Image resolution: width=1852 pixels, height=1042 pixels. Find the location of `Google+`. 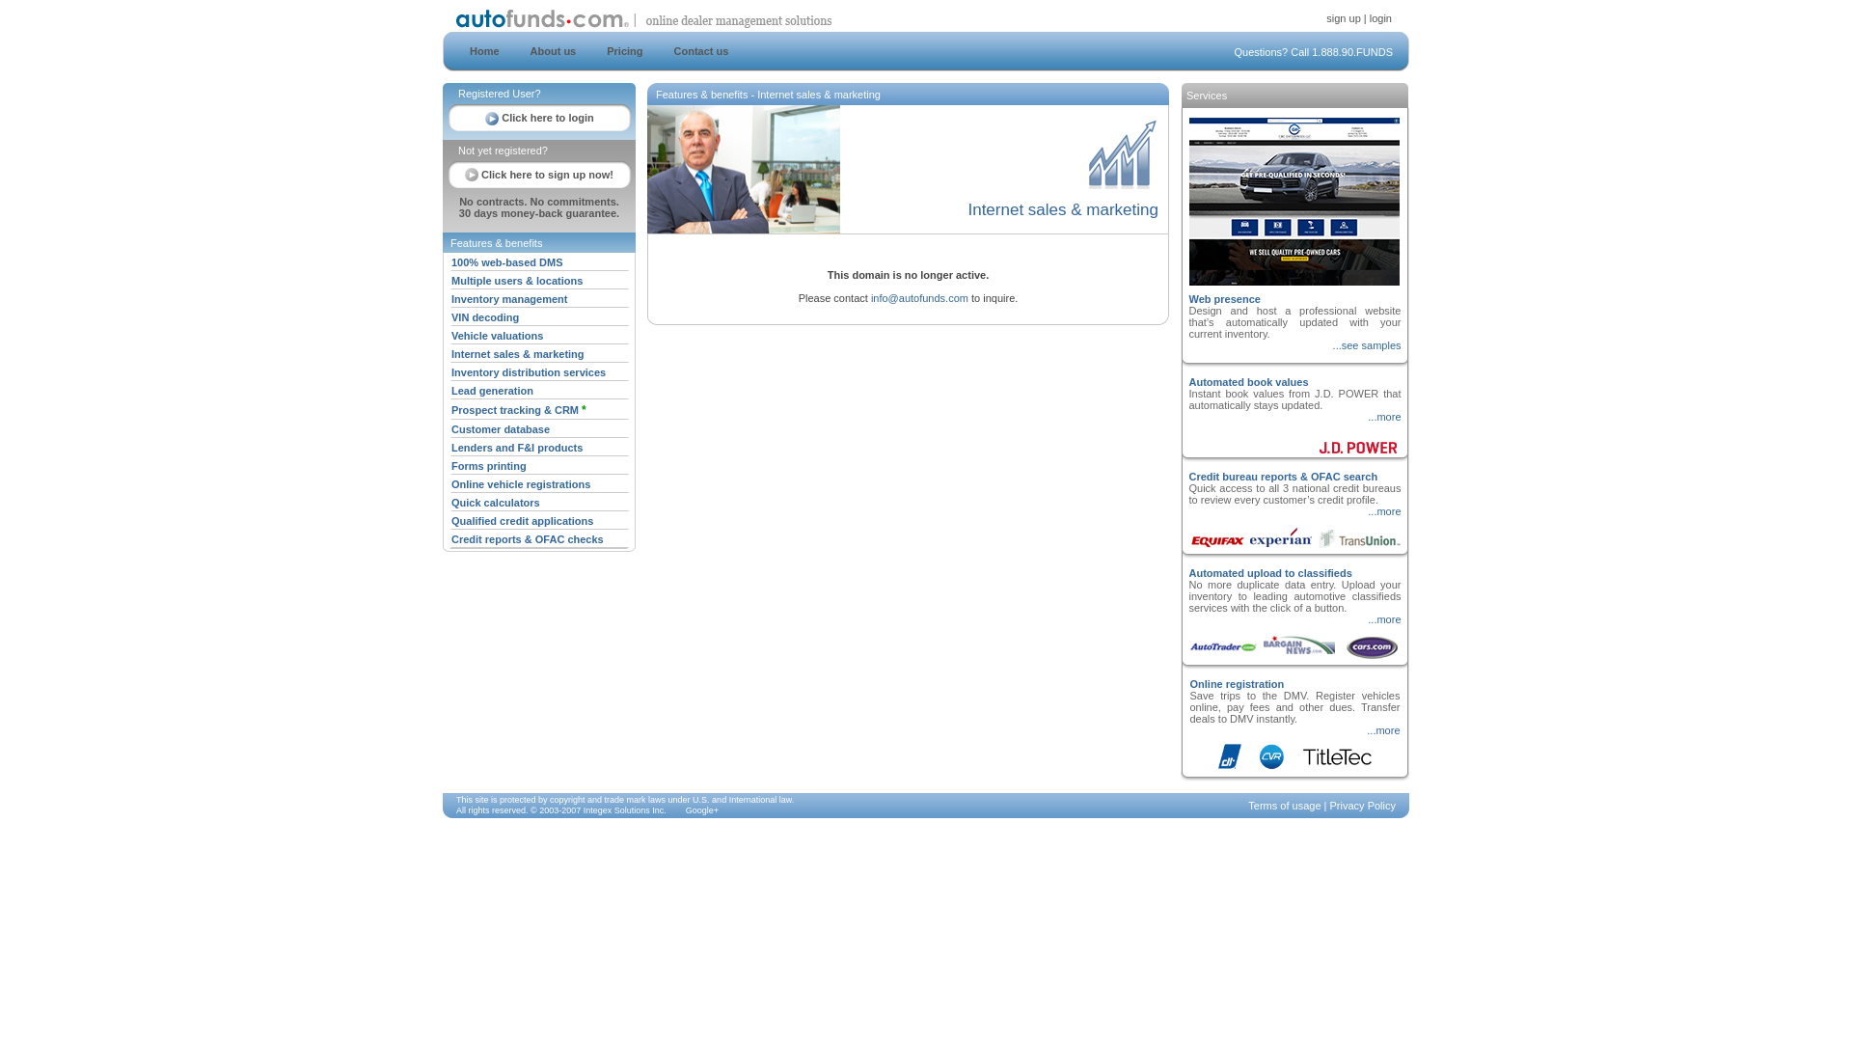

Google+ is located at coordinates (702, 810).